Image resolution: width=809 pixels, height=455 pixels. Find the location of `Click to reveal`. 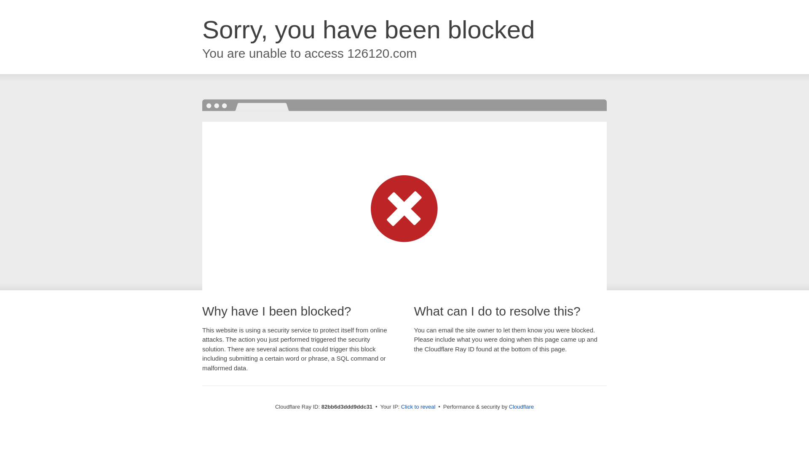

Click to reveal is located at coordinates (418, 407).